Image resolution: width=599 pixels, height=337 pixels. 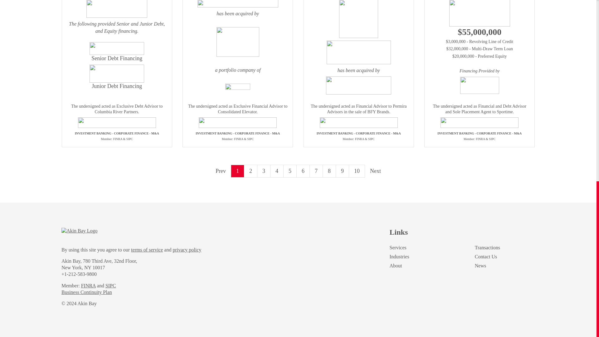 What do you see at coordinates (316, 171) in the screenshot?
I see `7` at bounding box center [316, 171].